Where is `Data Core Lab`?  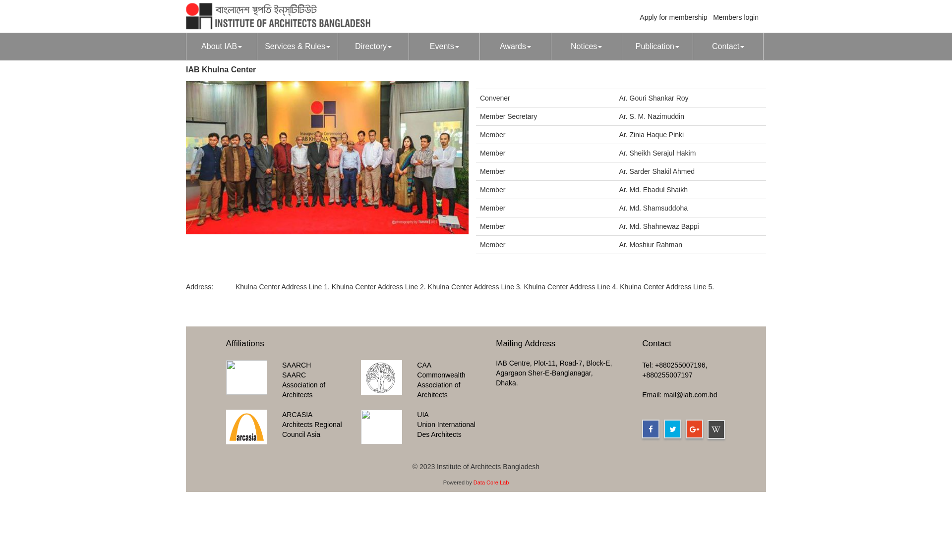
Data Core Lab is located at coordinates (491, 482).